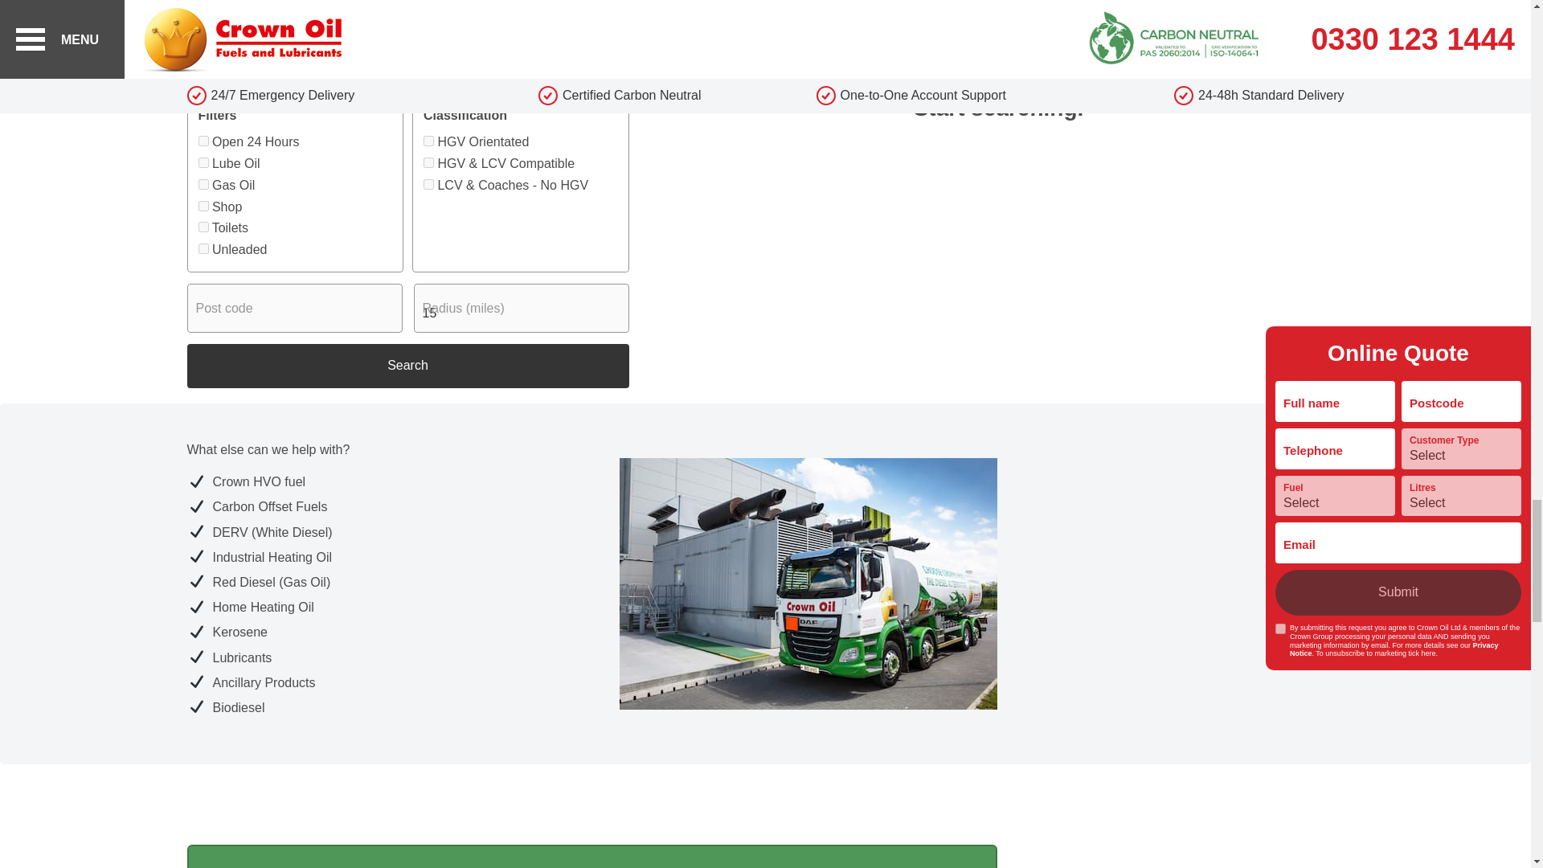  Describe the element at coordinates (203, 227) in the screenshot. I see `on` at that location.